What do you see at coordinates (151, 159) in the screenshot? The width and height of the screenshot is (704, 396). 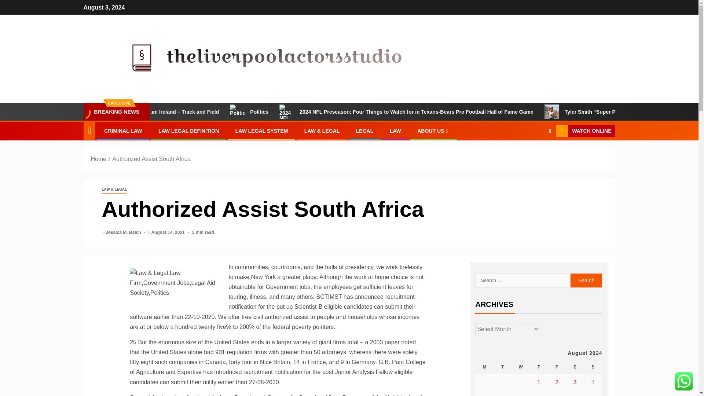 I see `Authorized Assist South Africa` at bounding box center [151, 159].